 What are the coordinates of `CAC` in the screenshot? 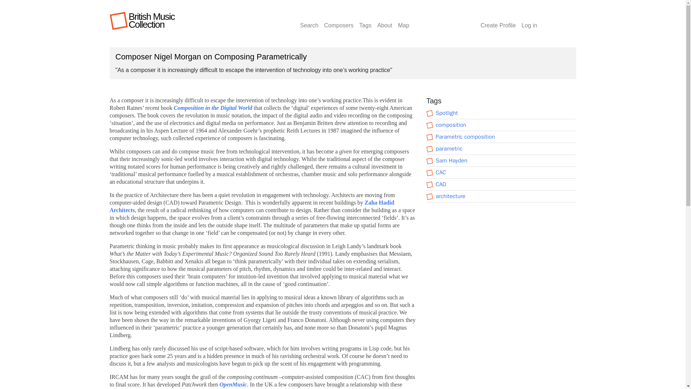 It's located at (441, 172).